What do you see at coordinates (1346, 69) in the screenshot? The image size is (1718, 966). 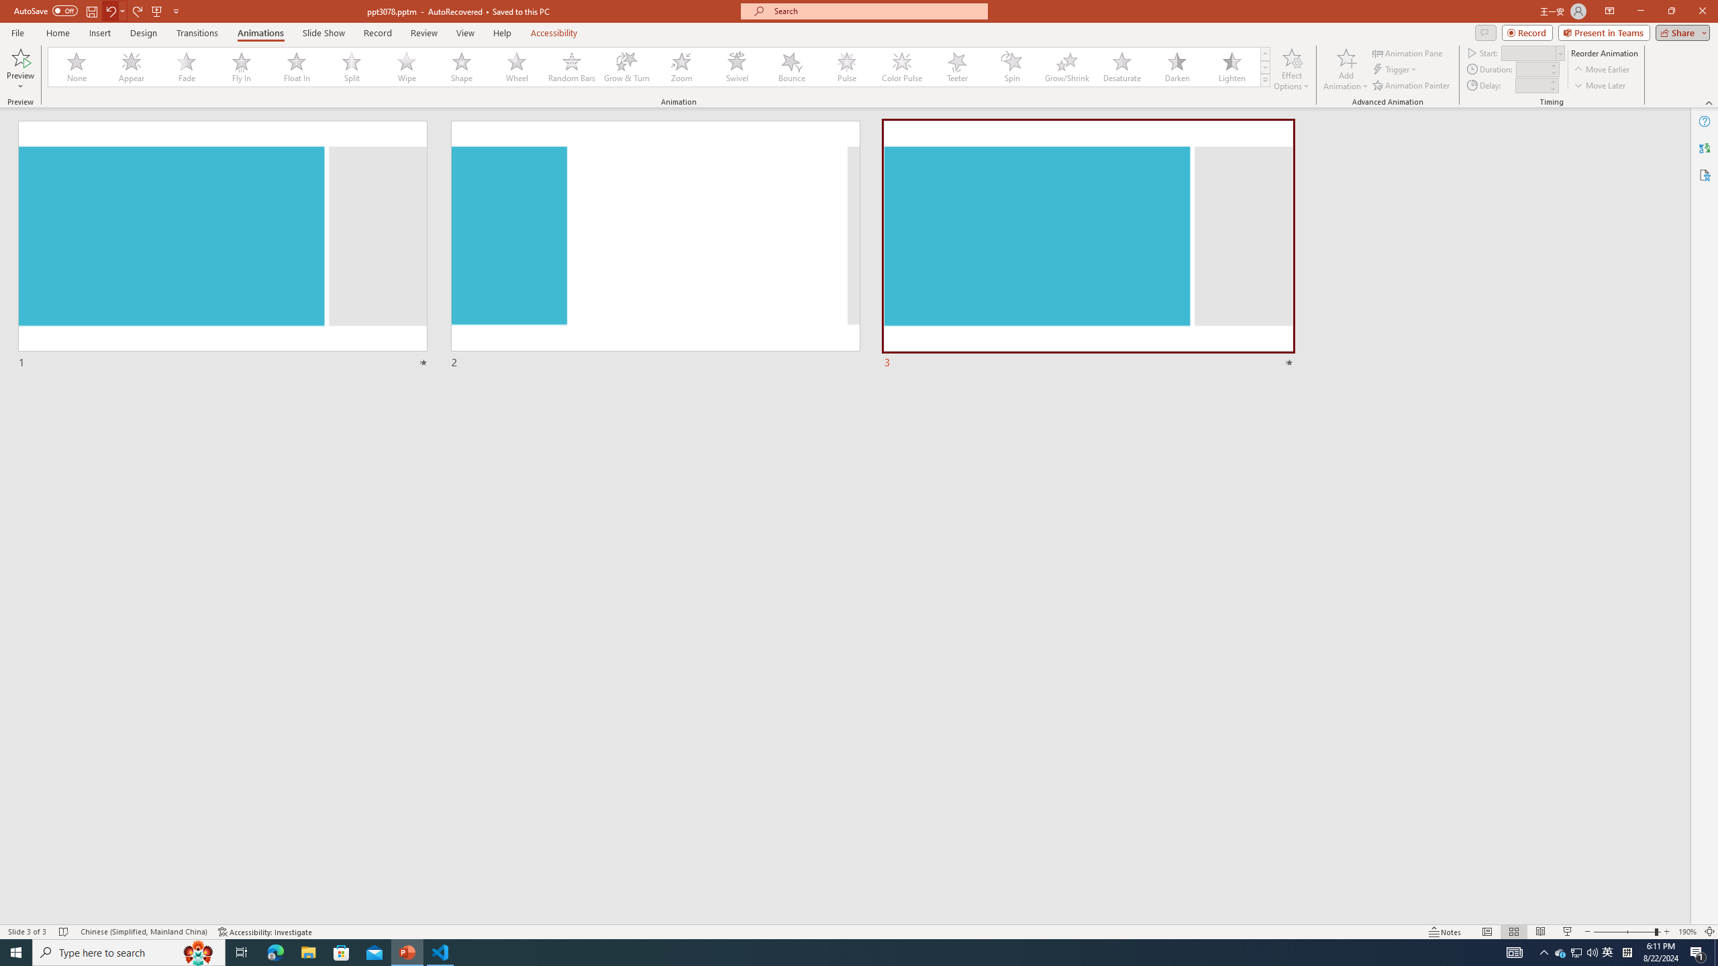 I see `Add Animation` at bounding box center [1346, 69].